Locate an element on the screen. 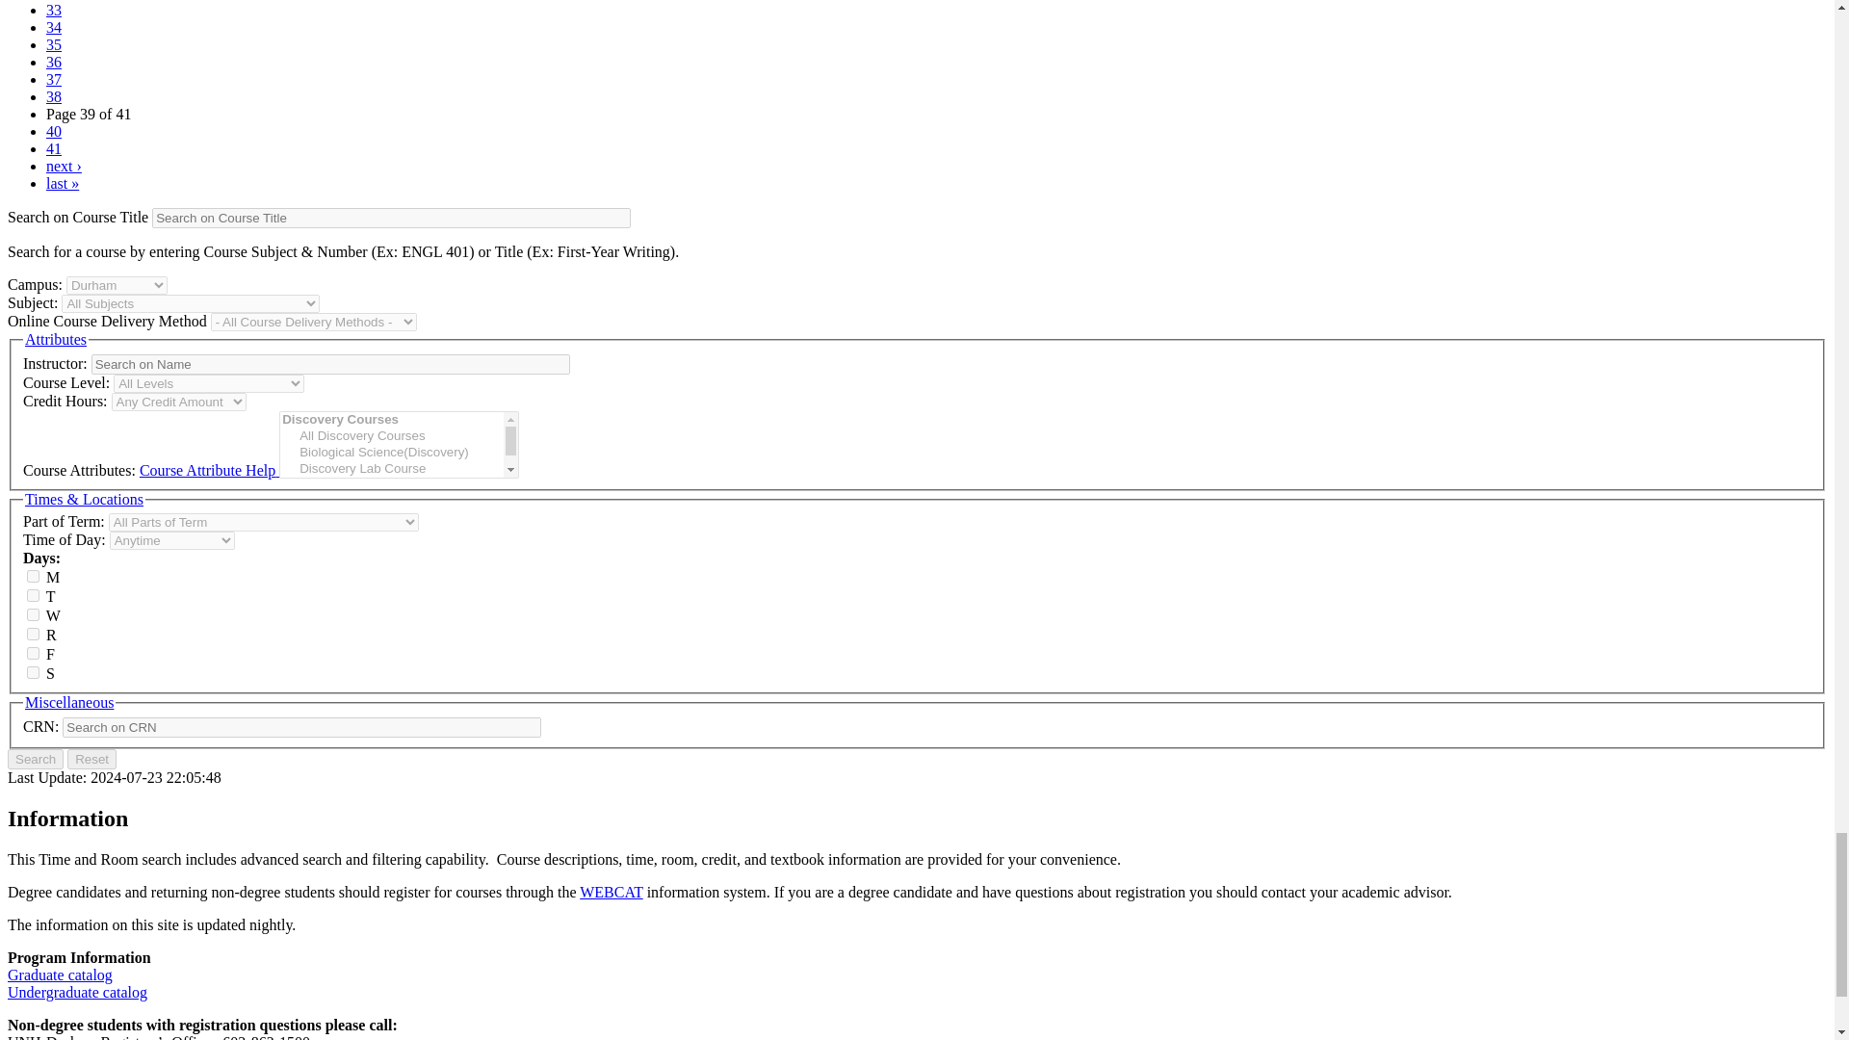 The height and width of the screenshot is (1040, 1849). S is located at coordinates (33, 672).